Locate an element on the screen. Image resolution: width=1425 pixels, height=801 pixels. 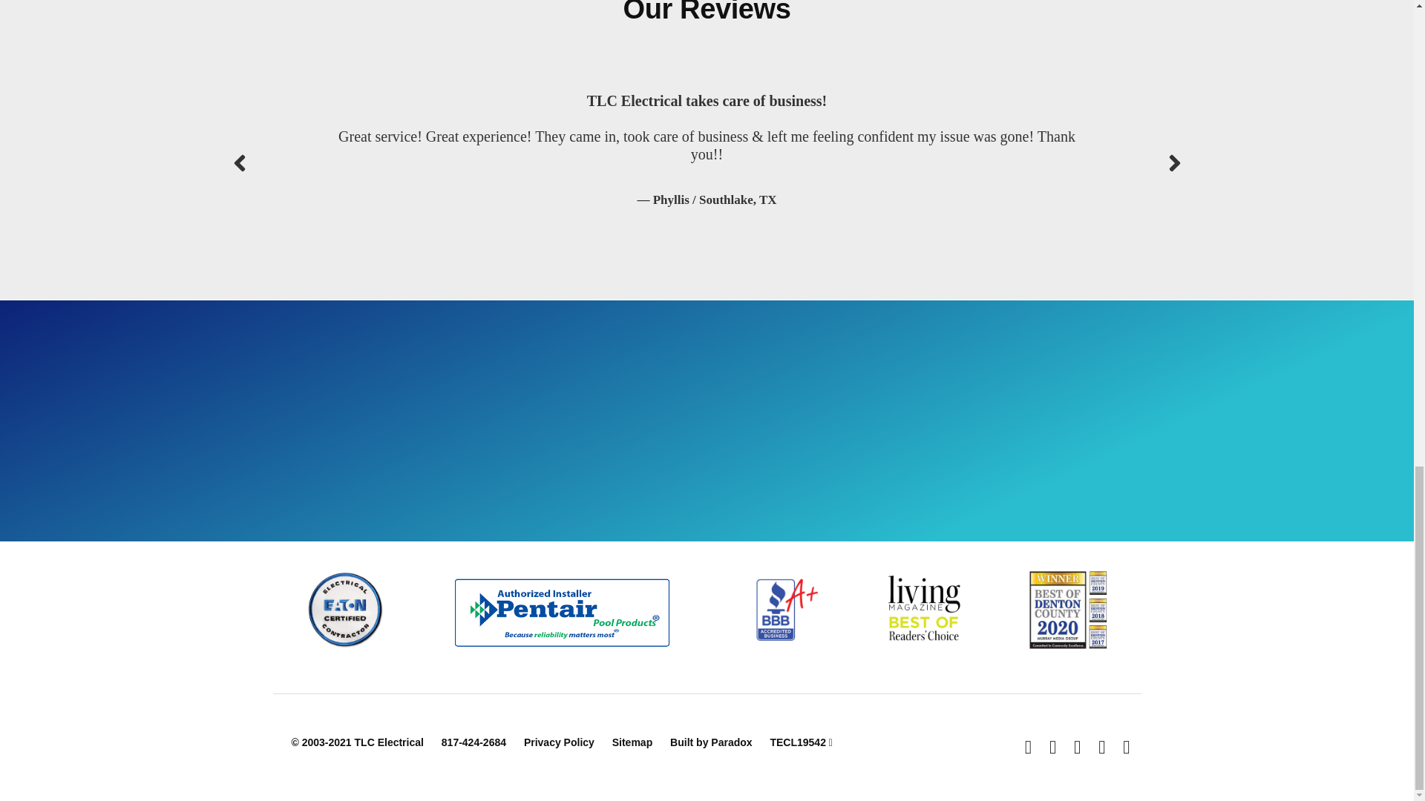
Twitter is located at coordinates (1052, 748).